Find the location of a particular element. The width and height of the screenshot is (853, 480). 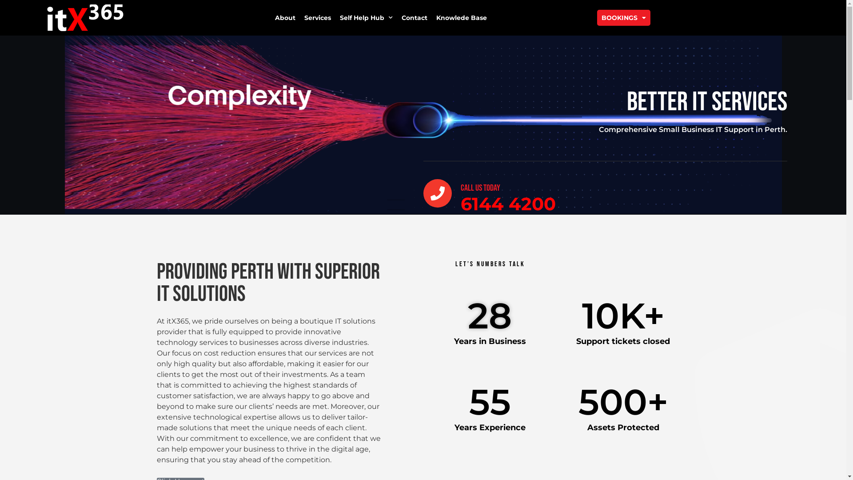

Self Help Hub is located at coordinates (366, 18).